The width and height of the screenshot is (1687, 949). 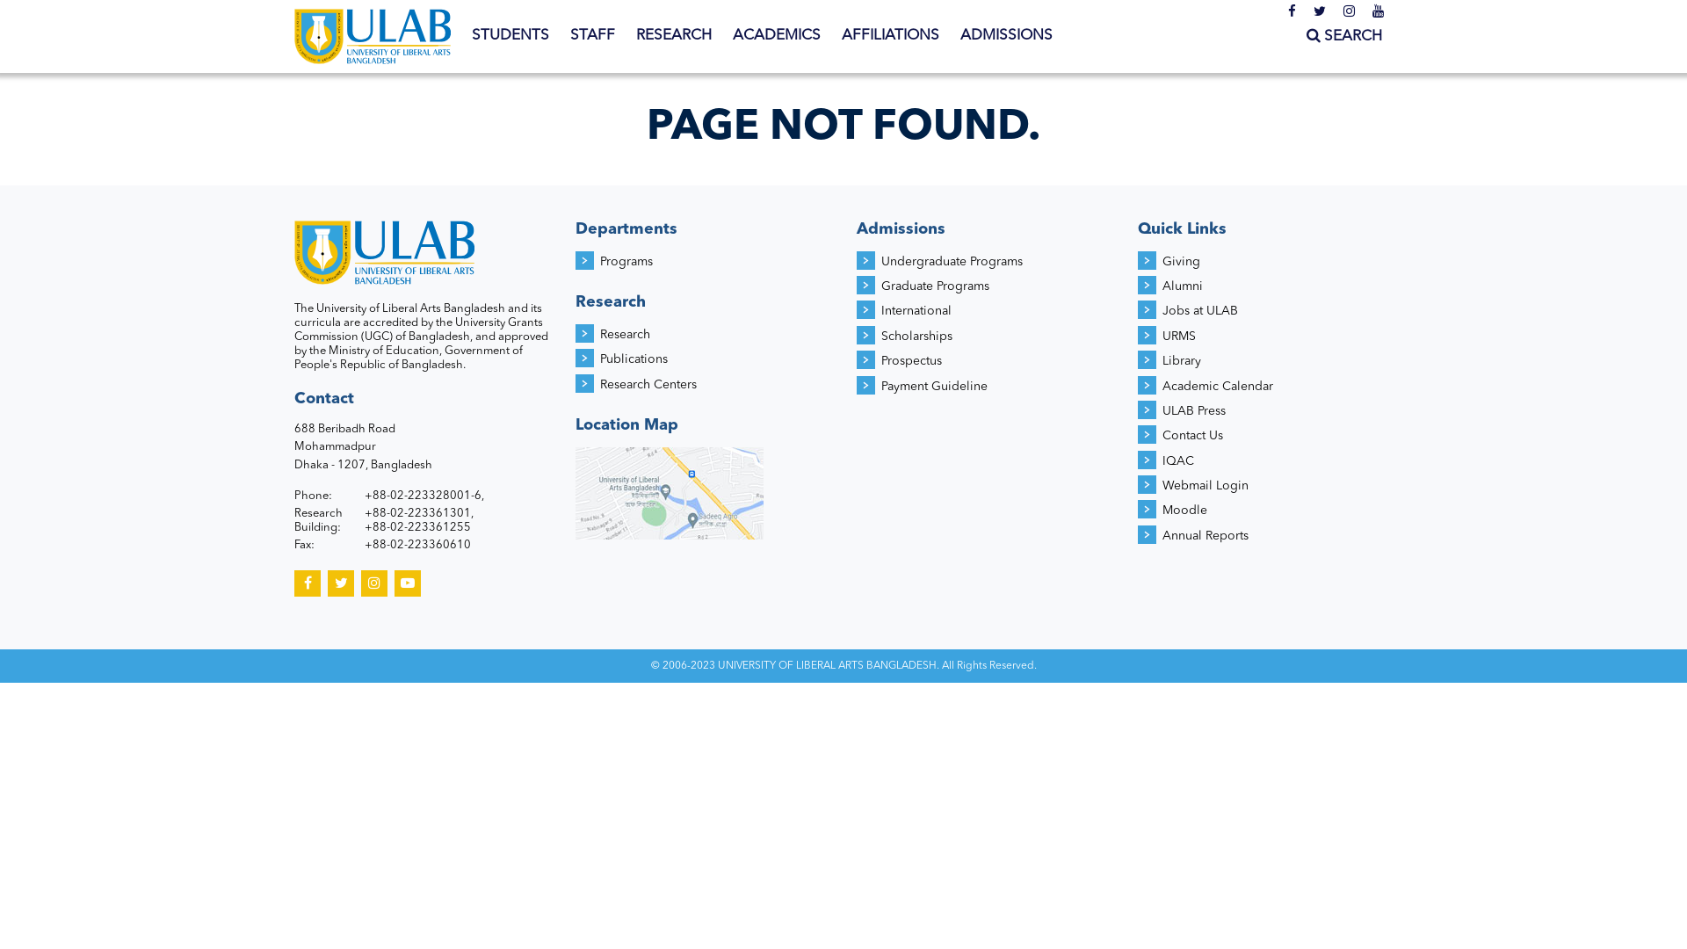 What do you see at coordinates (1218, 387) in the screenshot?
I see `Academic Calendar` at bounding box center [1218, 387].